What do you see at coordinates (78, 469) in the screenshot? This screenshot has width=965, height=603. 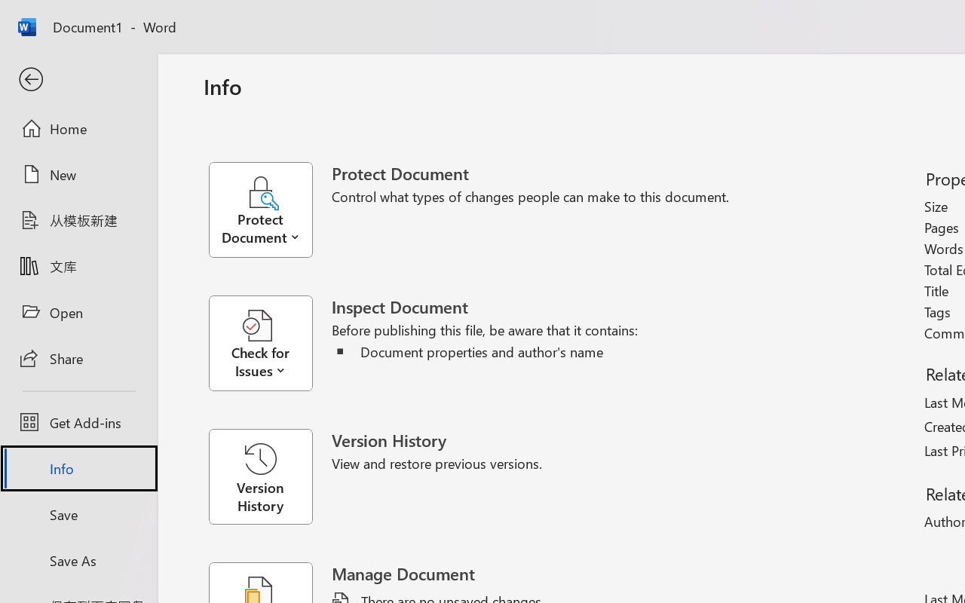 I see `Info` at bounding box center [78, 469].